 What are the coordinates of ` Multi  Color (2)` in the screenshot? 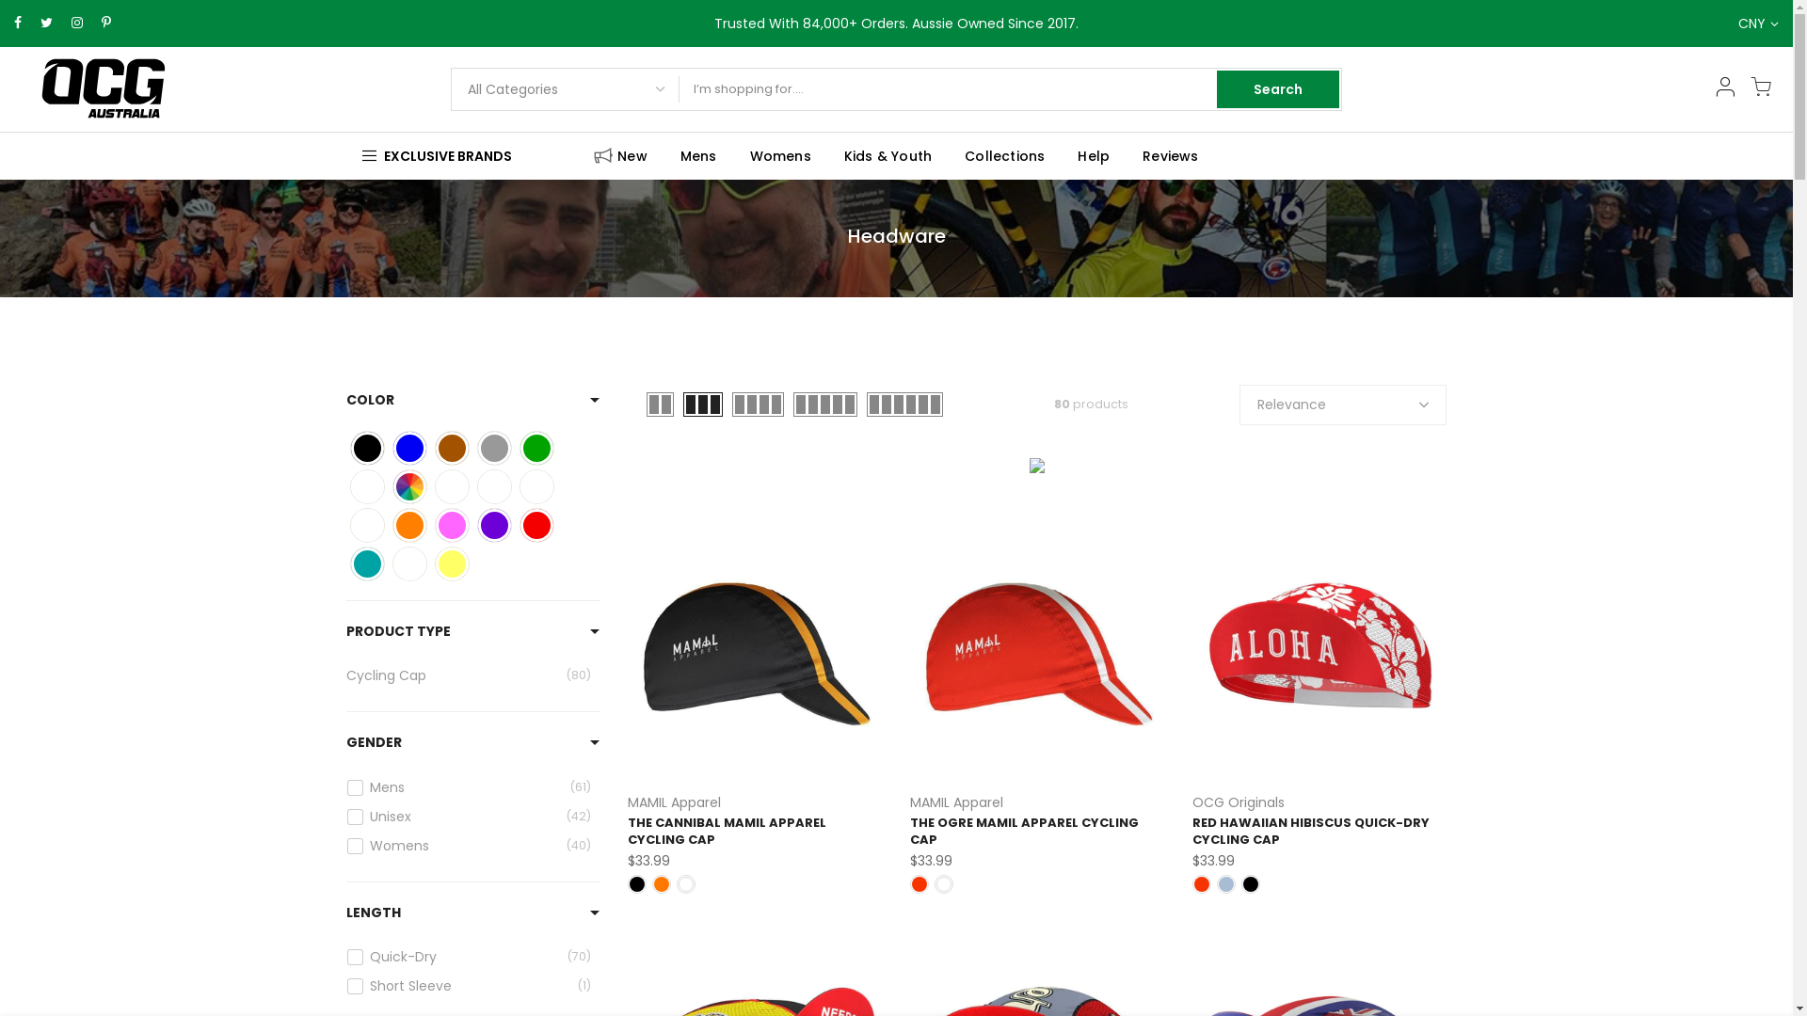 It's located at (452, 487).